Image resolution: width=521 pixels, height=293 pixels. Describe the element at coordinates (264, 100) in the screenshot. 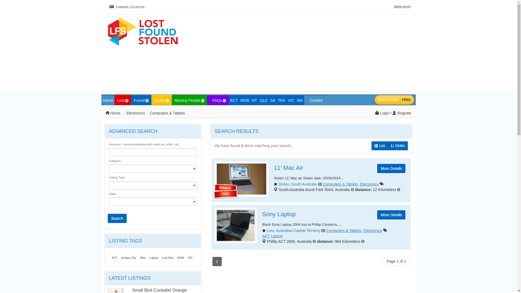

I see `QLD` at that location.